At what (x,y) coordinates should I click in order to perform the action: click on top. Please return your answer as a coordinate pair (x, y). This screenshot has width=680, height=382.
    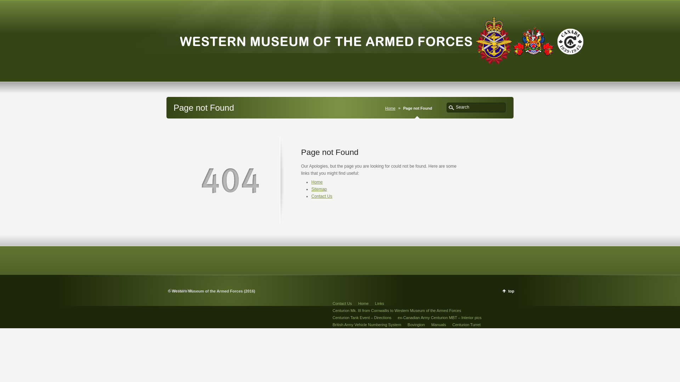
    Looking at the image, I should click on (508, 291).